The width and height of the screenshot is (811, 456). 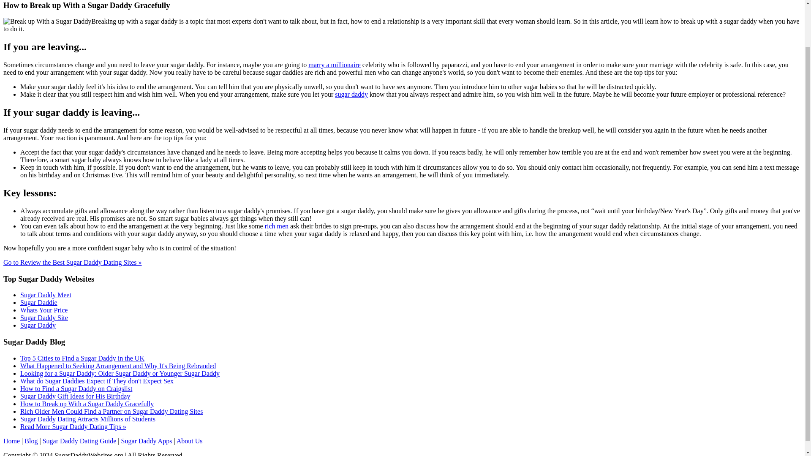 What do you see at coordinates (97, 381) in the screenshot?
I see `What do Sugar Daddies Expect if They don't Expect Sex` at bounding box center [97, 381].